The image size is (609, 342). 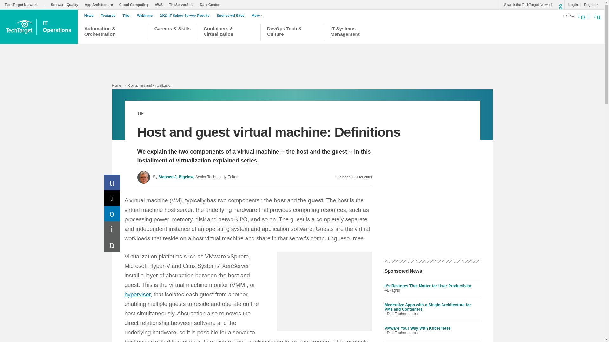 What do you see at coordinates (348, 33) in the screenshot?
I see `IT Systems Management` at bounding box center [348, 33].